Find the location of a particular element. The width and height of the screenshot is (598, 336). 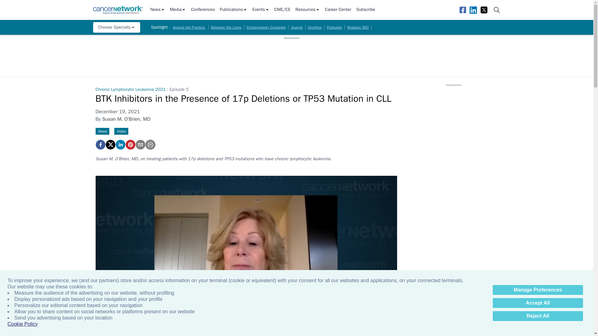

Cookie Policy is located at coordinates (22, 324).